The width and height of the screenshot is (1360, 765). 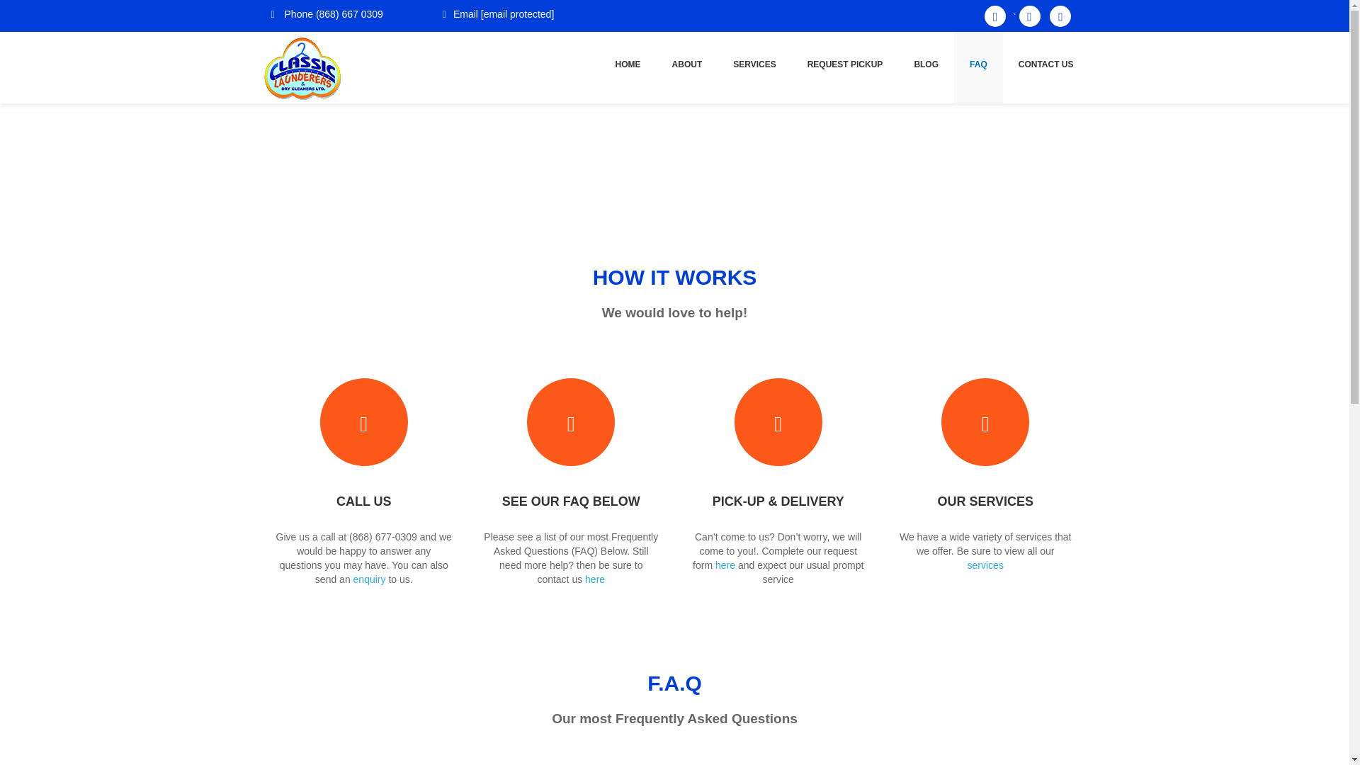 I want to click on CONTACT US, so click(x=1045, y=67).